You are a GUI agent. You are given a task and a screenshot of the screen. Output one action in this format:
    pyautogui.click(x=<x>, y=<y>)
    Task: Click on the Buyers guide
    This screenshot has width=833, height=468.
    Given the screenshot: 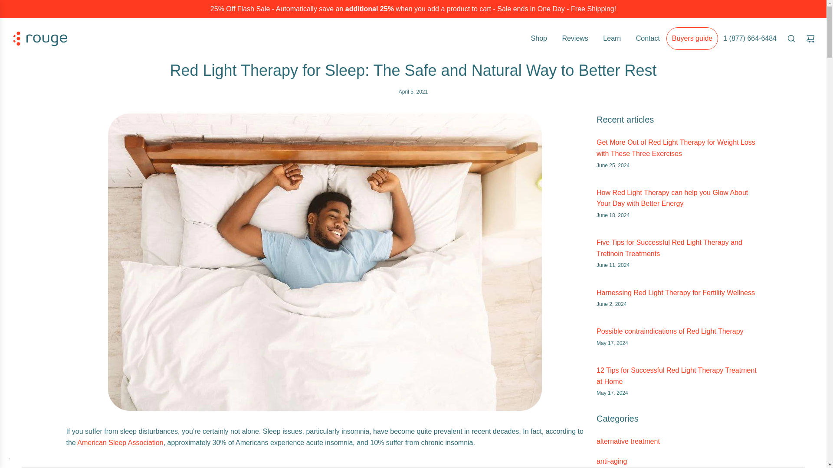 What is the action you would take?
    pyautogui.click(x=692, y=38)
    